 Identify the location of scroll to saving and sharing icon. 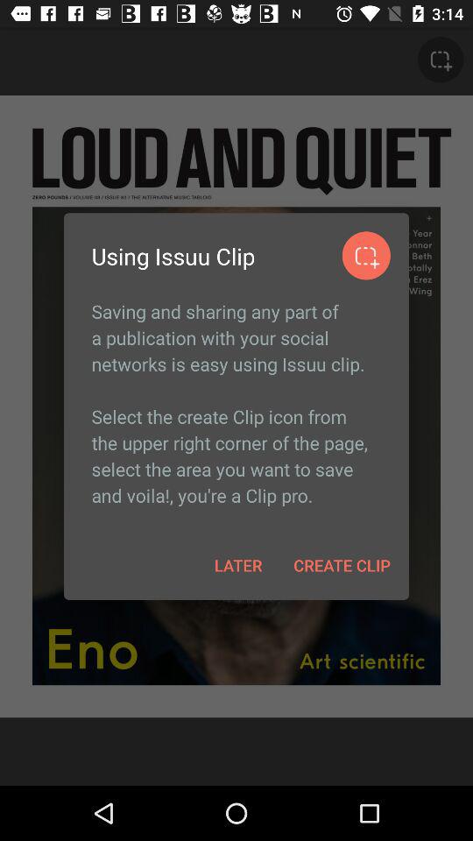
(236, 403).